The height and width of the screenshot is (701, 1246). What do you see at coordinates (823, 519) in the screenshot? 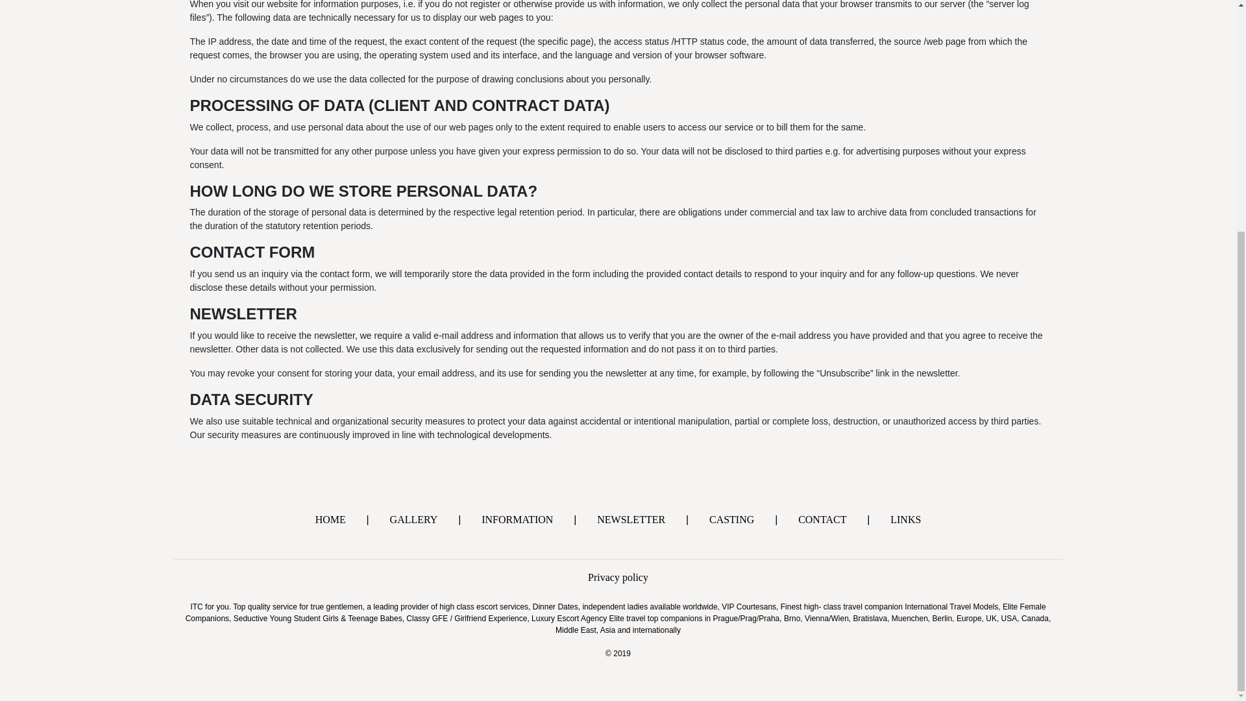
I see `CONTACT` at bounding box center [823, 519].